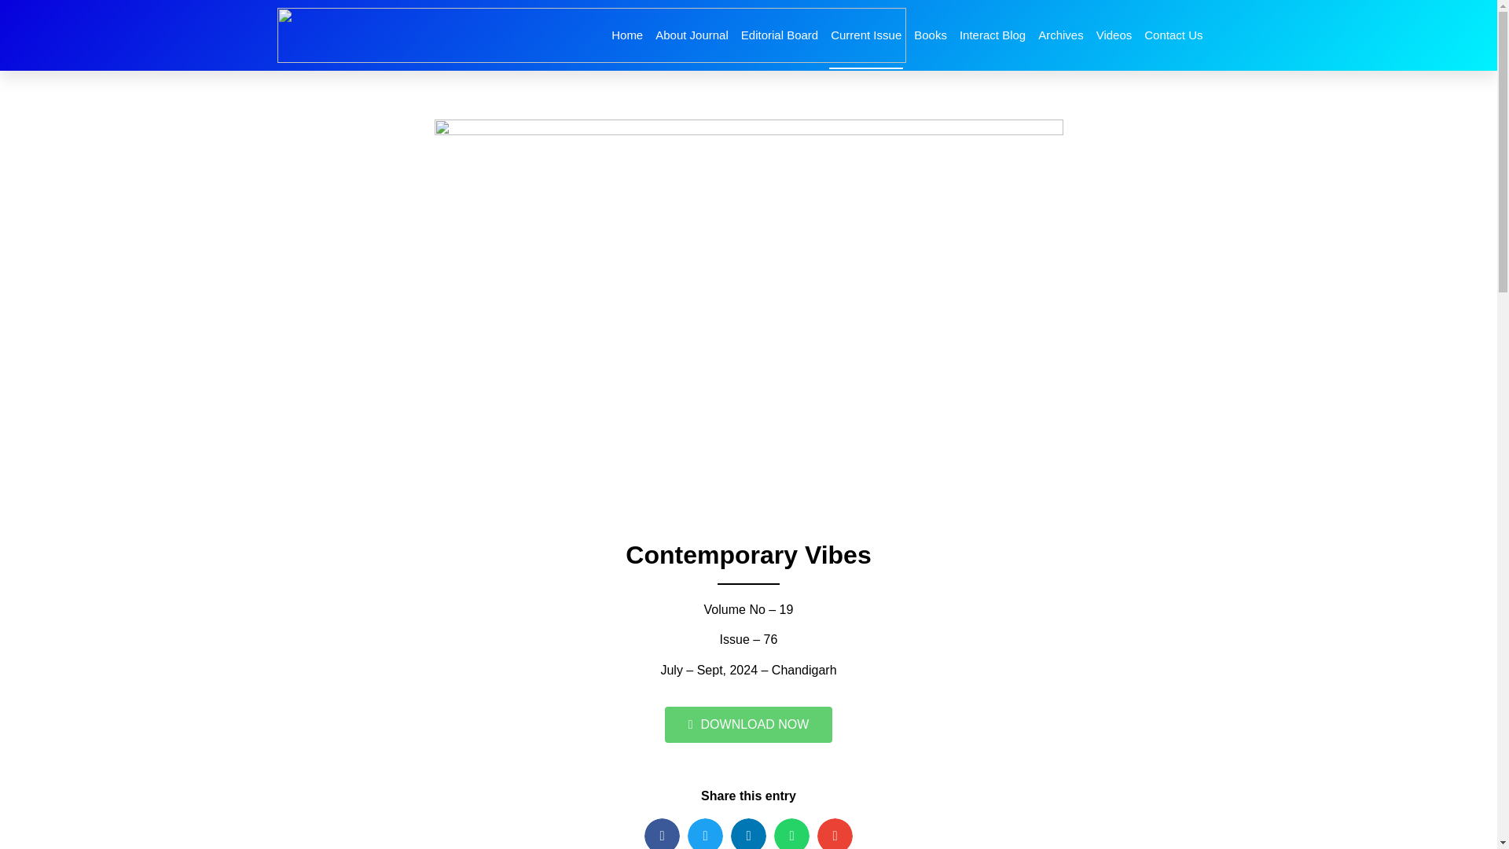 The image size is (1509, 849). What do you see at coordinates (692, 35) in the screenshot?
I see `About Journal` at bounding box center [692, 35].